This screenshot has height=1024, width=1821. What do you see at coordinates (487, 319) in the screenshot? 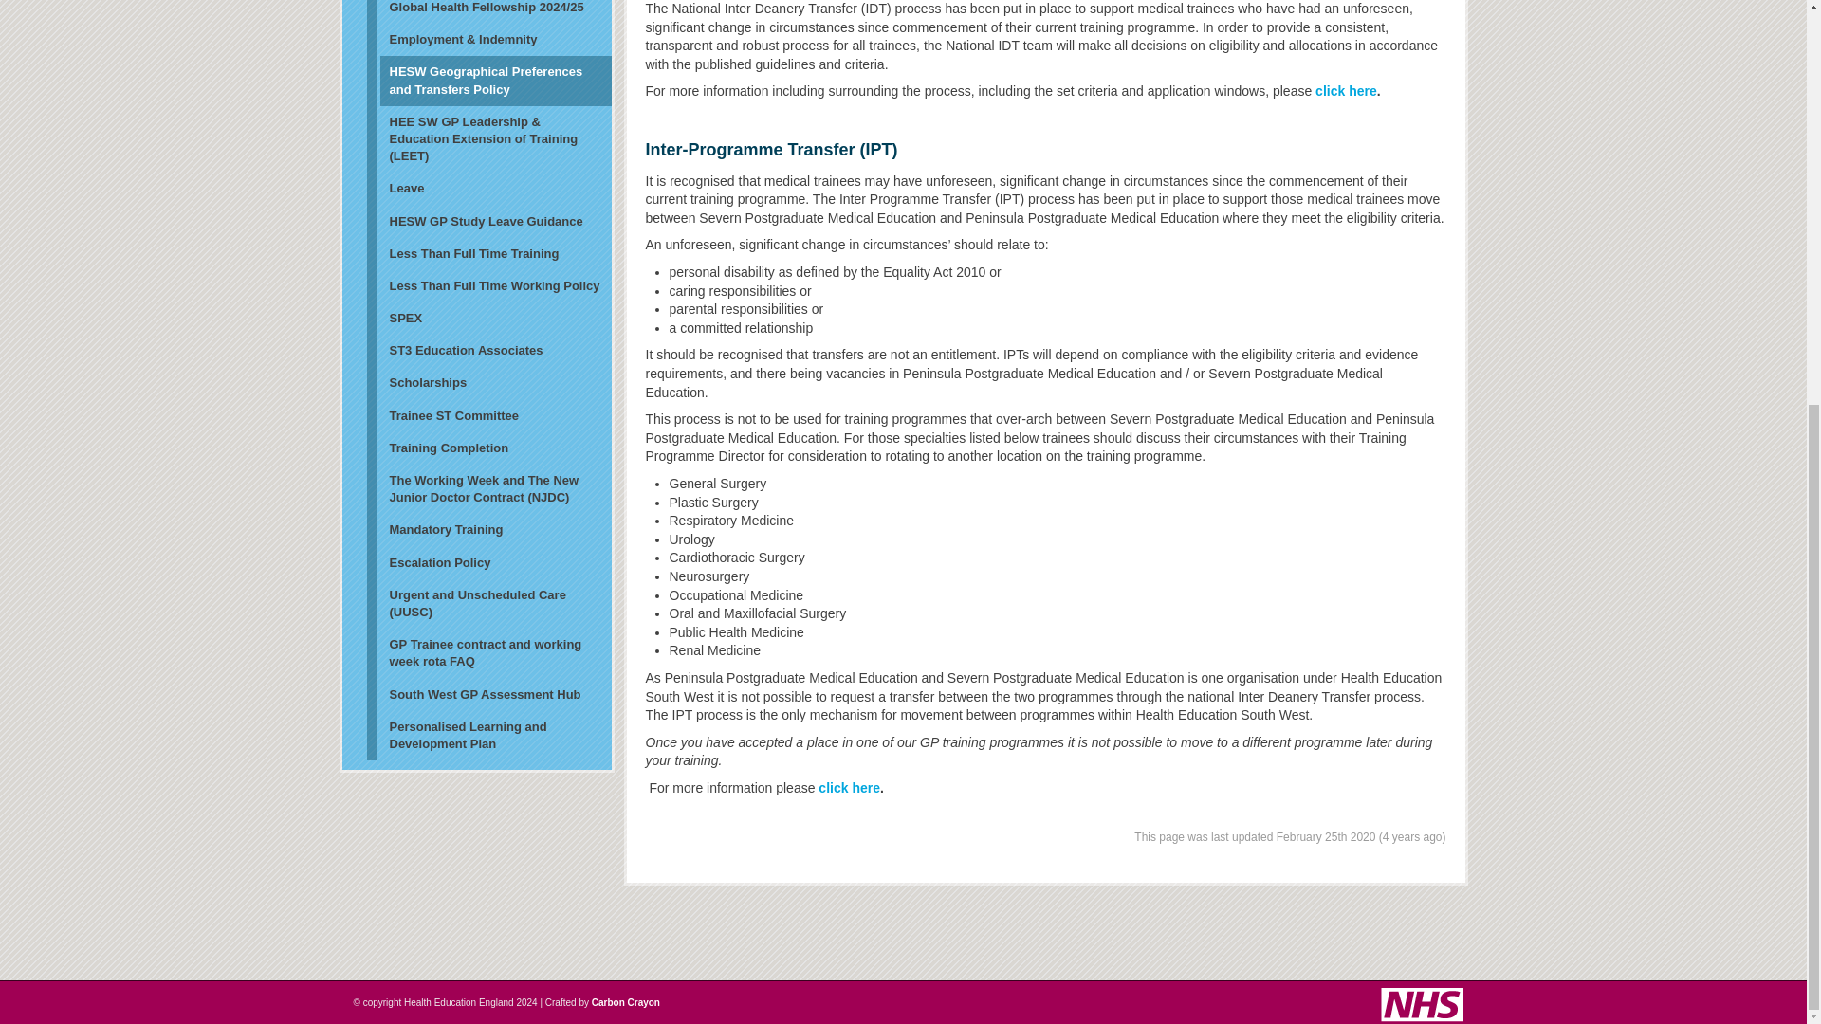
I see `SPEX` at bounding box center [487, 319].